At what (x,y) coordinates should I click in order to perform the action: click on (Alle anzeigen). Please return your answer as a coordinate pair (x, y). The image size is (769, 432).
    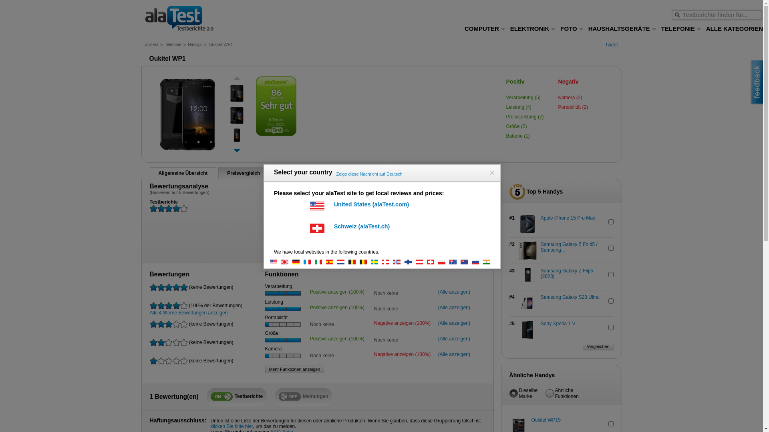
    Looking at the image, I should click on (460, 323).